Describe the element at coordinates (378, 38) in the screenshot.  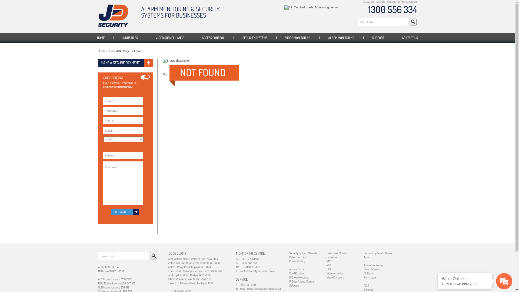
I see `SUPPORT` at that location.